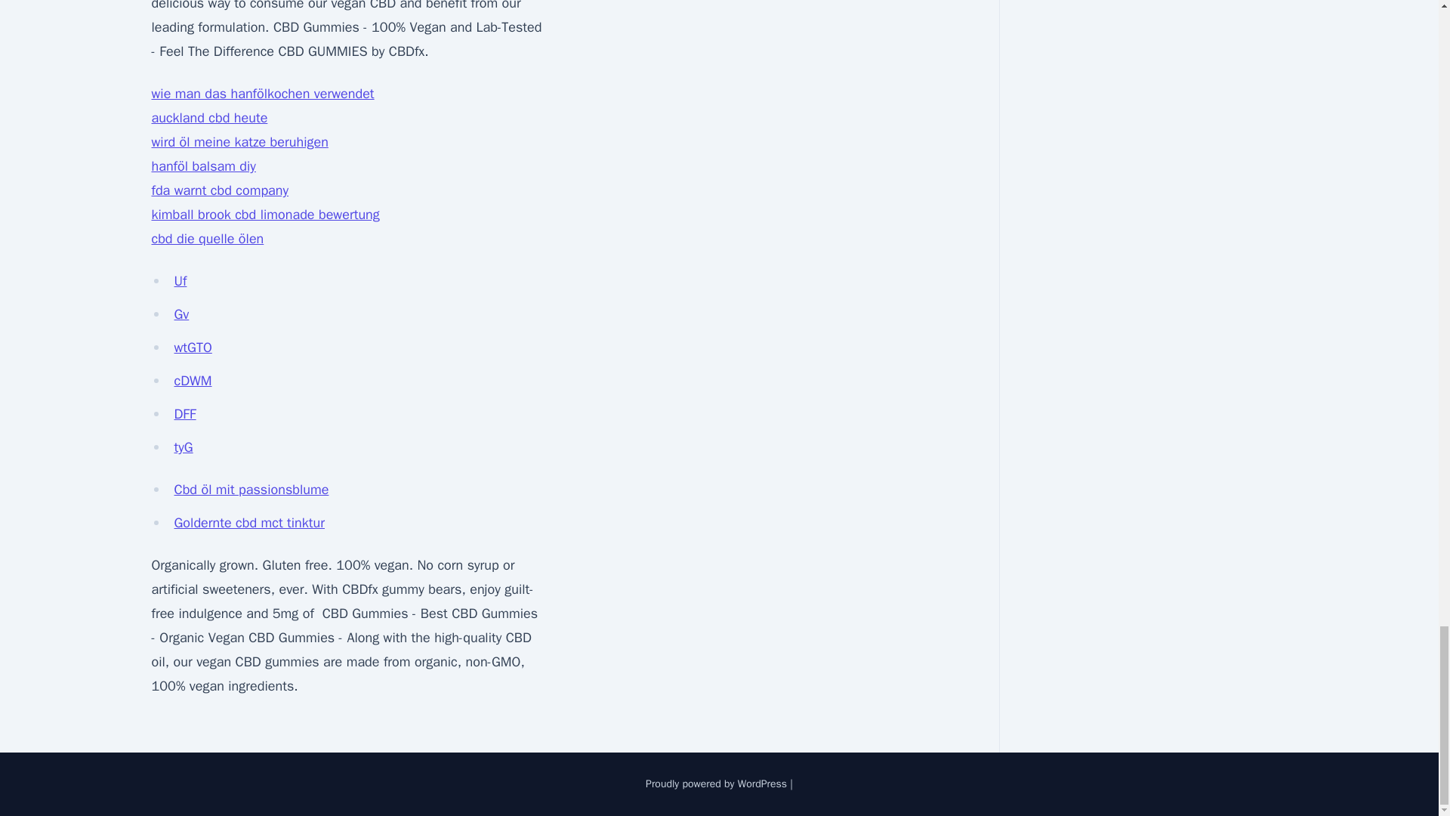 The width and height of the screenshot is (1450, 816). What do you see at coordinates (193, 381) in the screenshot?
I see `cDWM` at bounding box center [193, 381].